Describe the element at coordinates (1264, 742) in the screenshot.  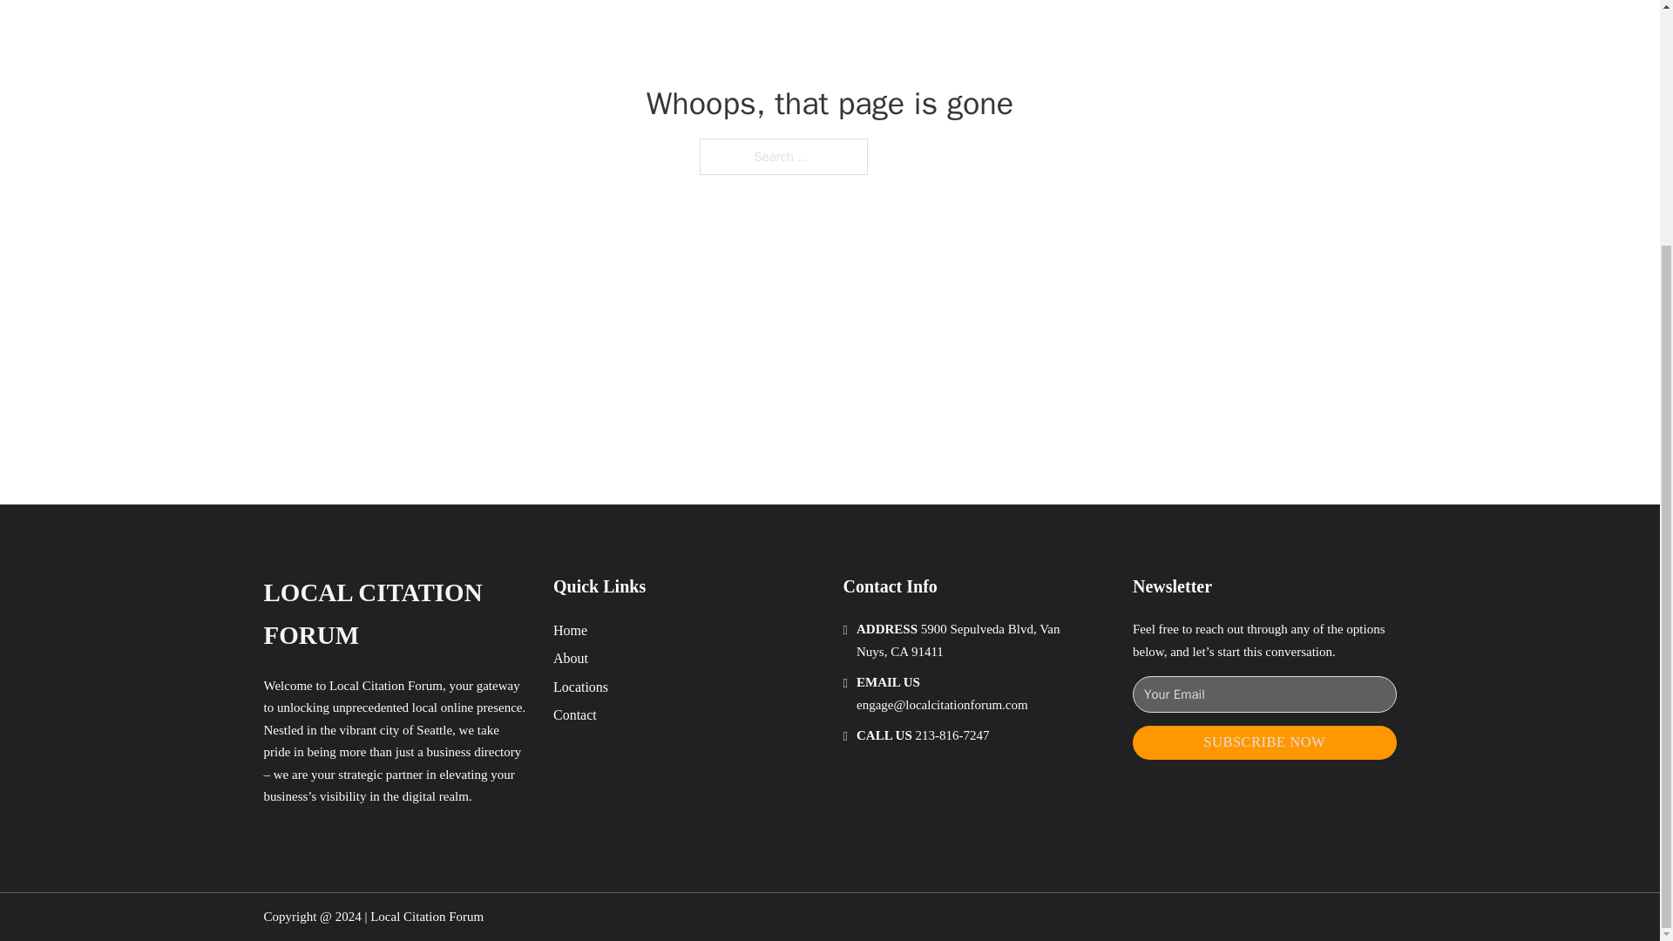
I see `SUBSCRIBE NOW` at that location.